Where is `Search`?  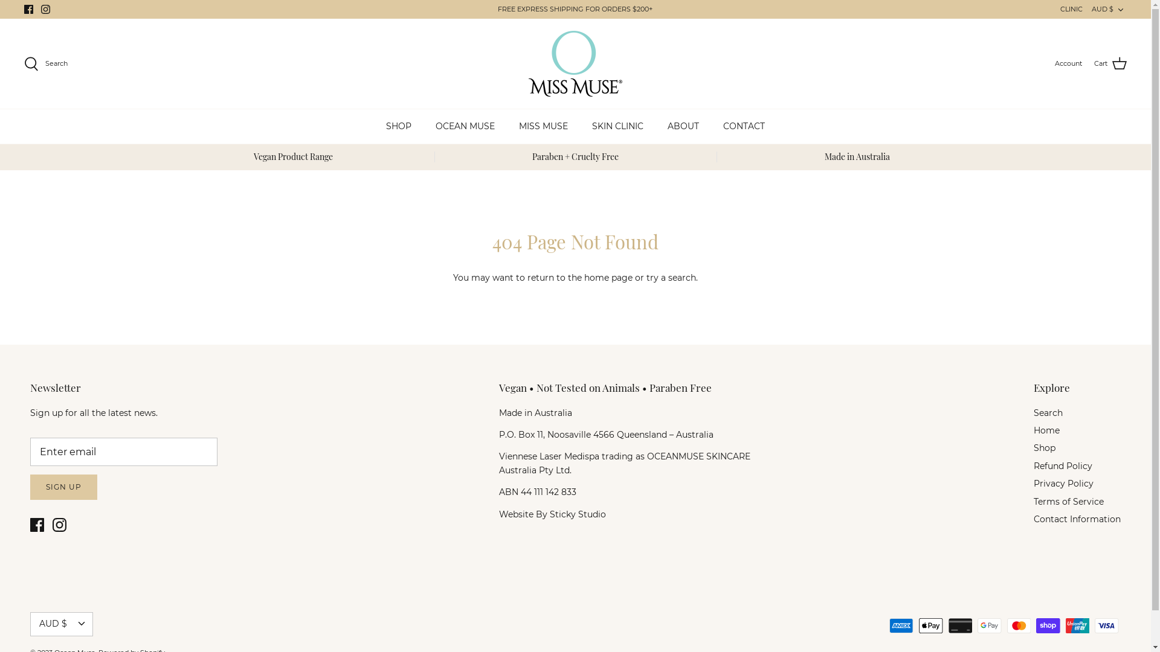 Search is located at coordinates (46, 64).